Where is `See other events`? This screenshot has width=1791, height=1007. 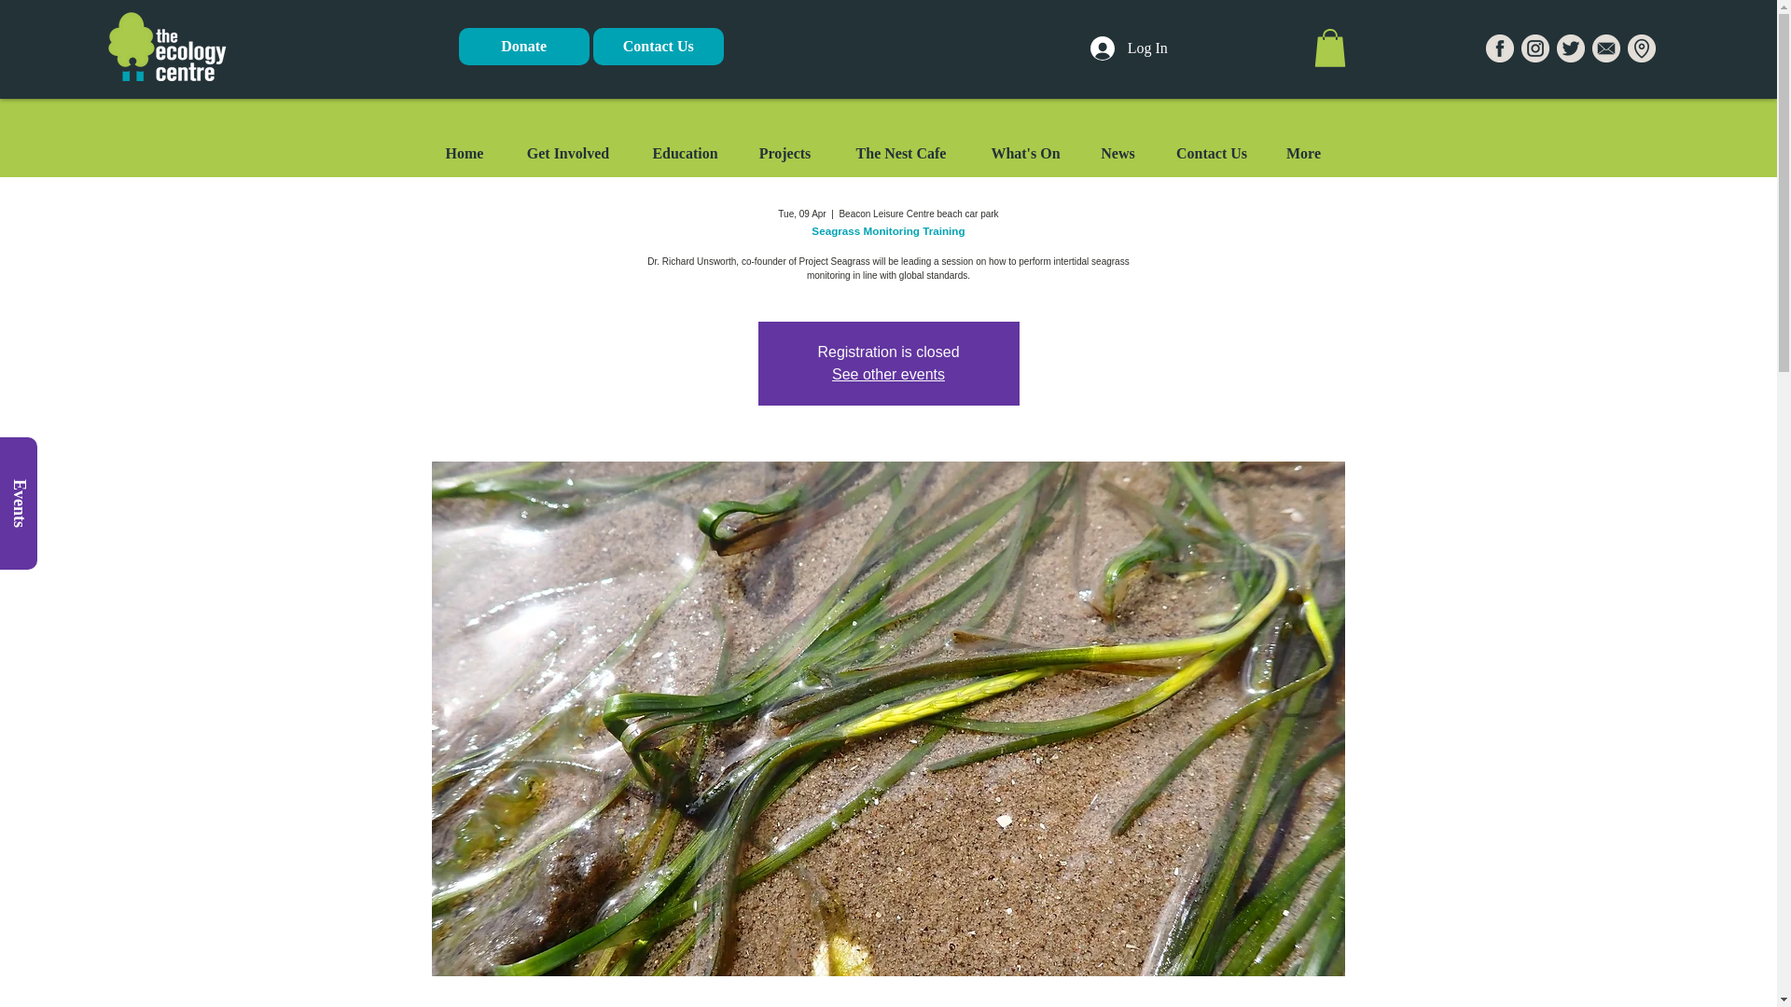
See other events is located at coordinates (888, 375).